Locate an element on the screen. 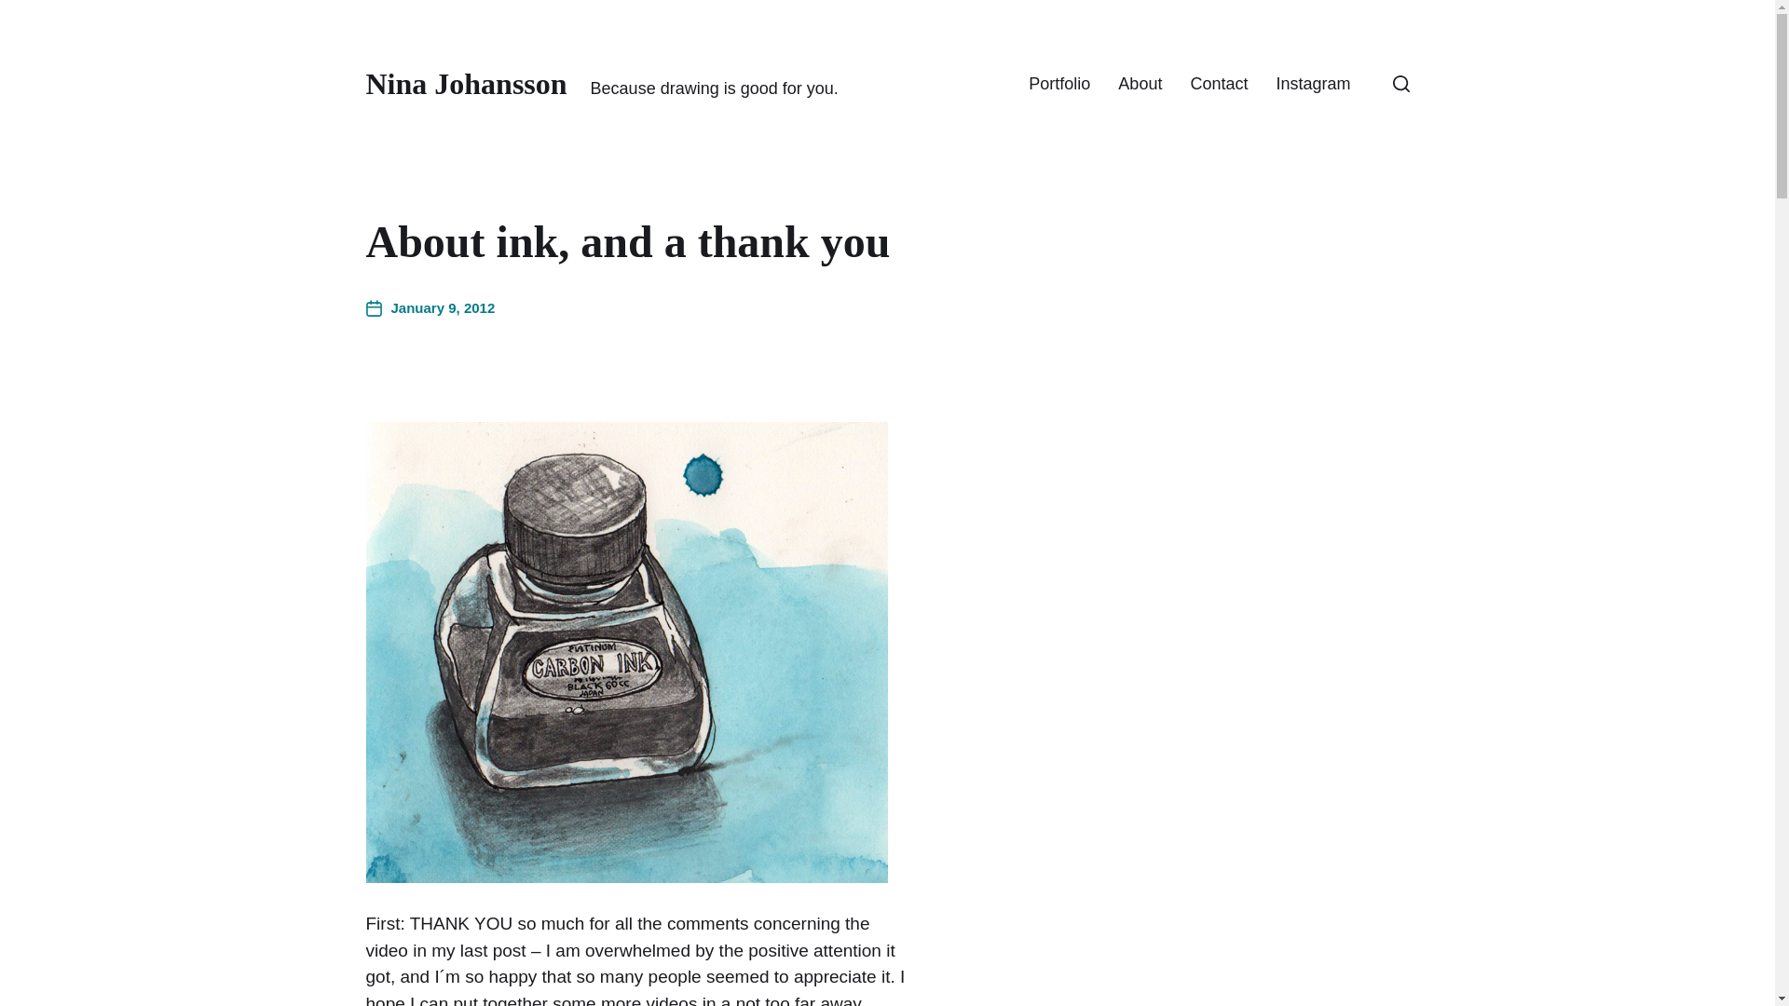 The height and width of the screenshot is (1006, 1789). Contact is located at coordinates (1218, 84).